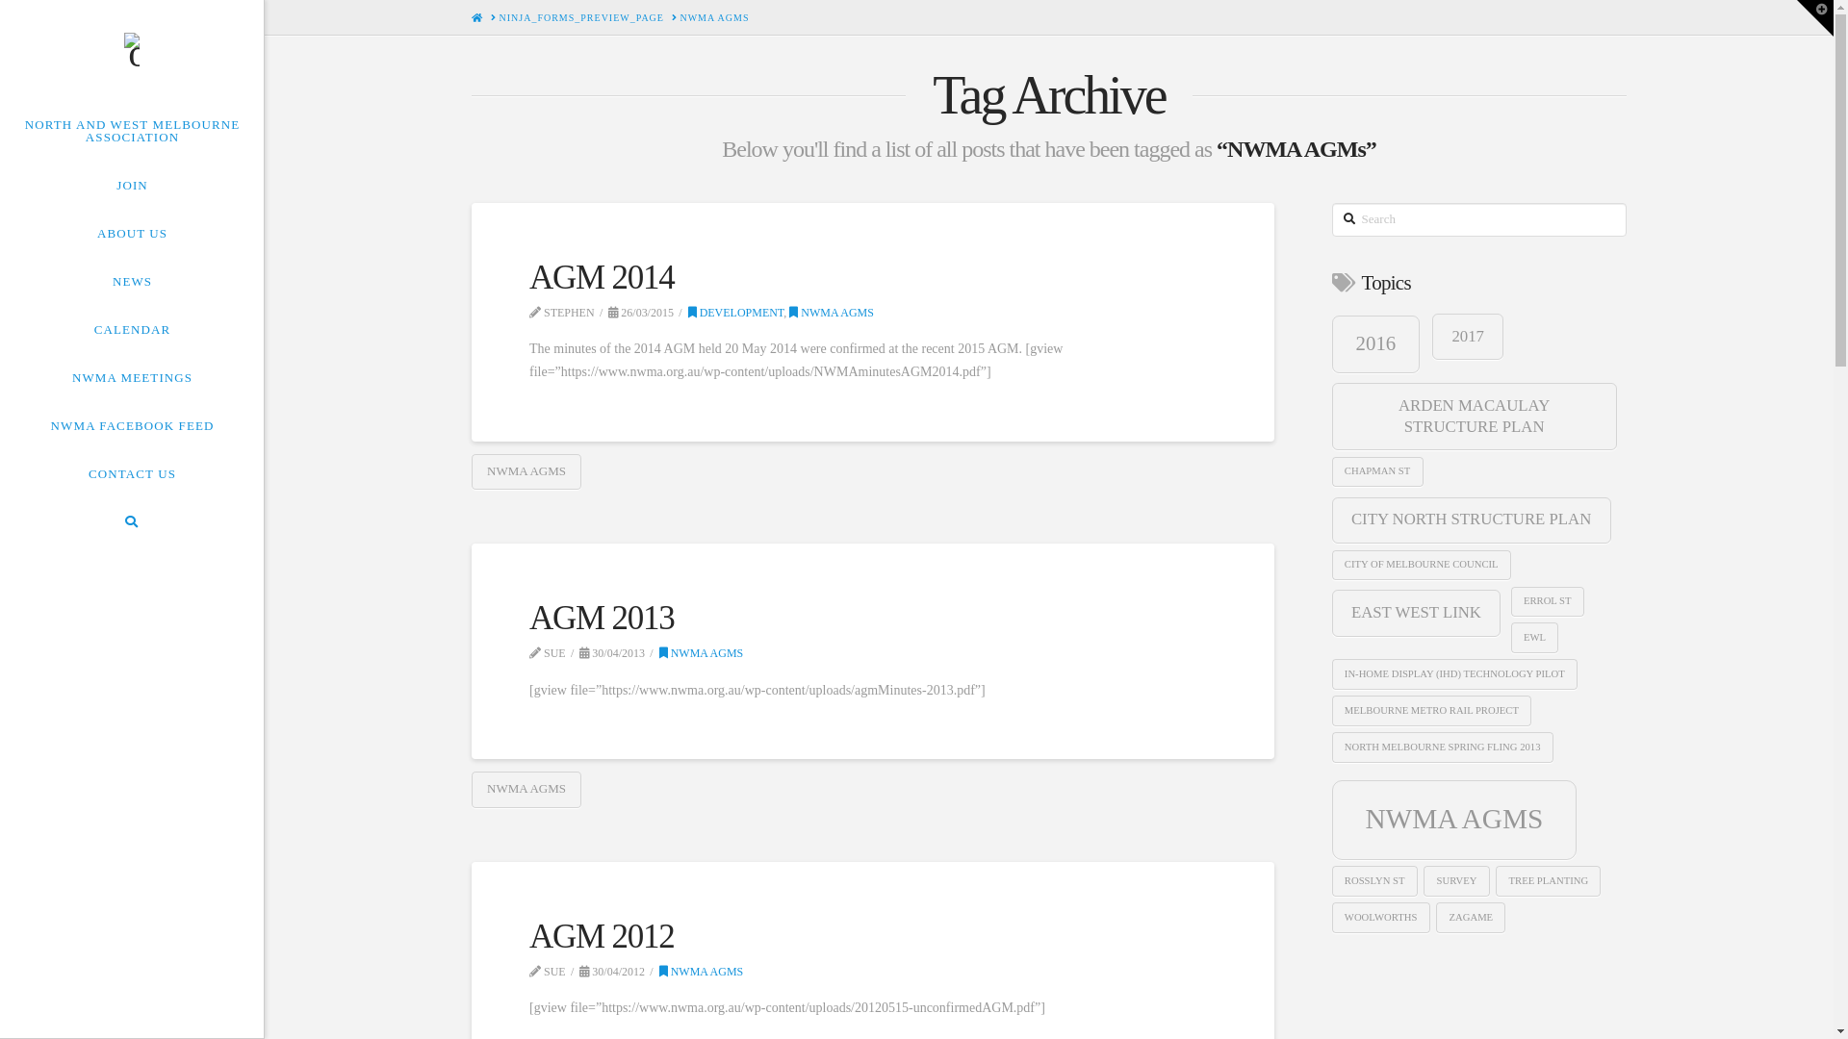 The image size is (1848, 1039). I want to click on CALENDAR, so click(132, 329).